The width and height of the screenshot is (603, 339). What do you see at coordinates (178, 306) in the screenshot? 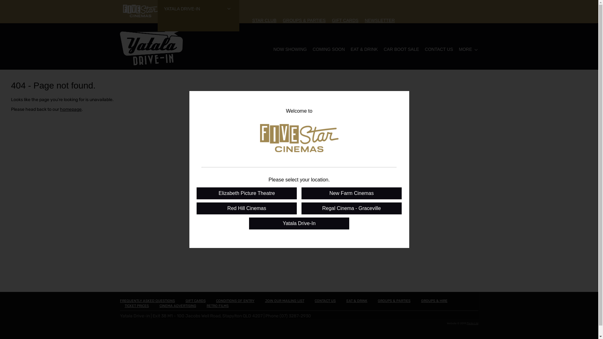
I see `CINEMA ADVERTISING` at bounding box center [178, 306].